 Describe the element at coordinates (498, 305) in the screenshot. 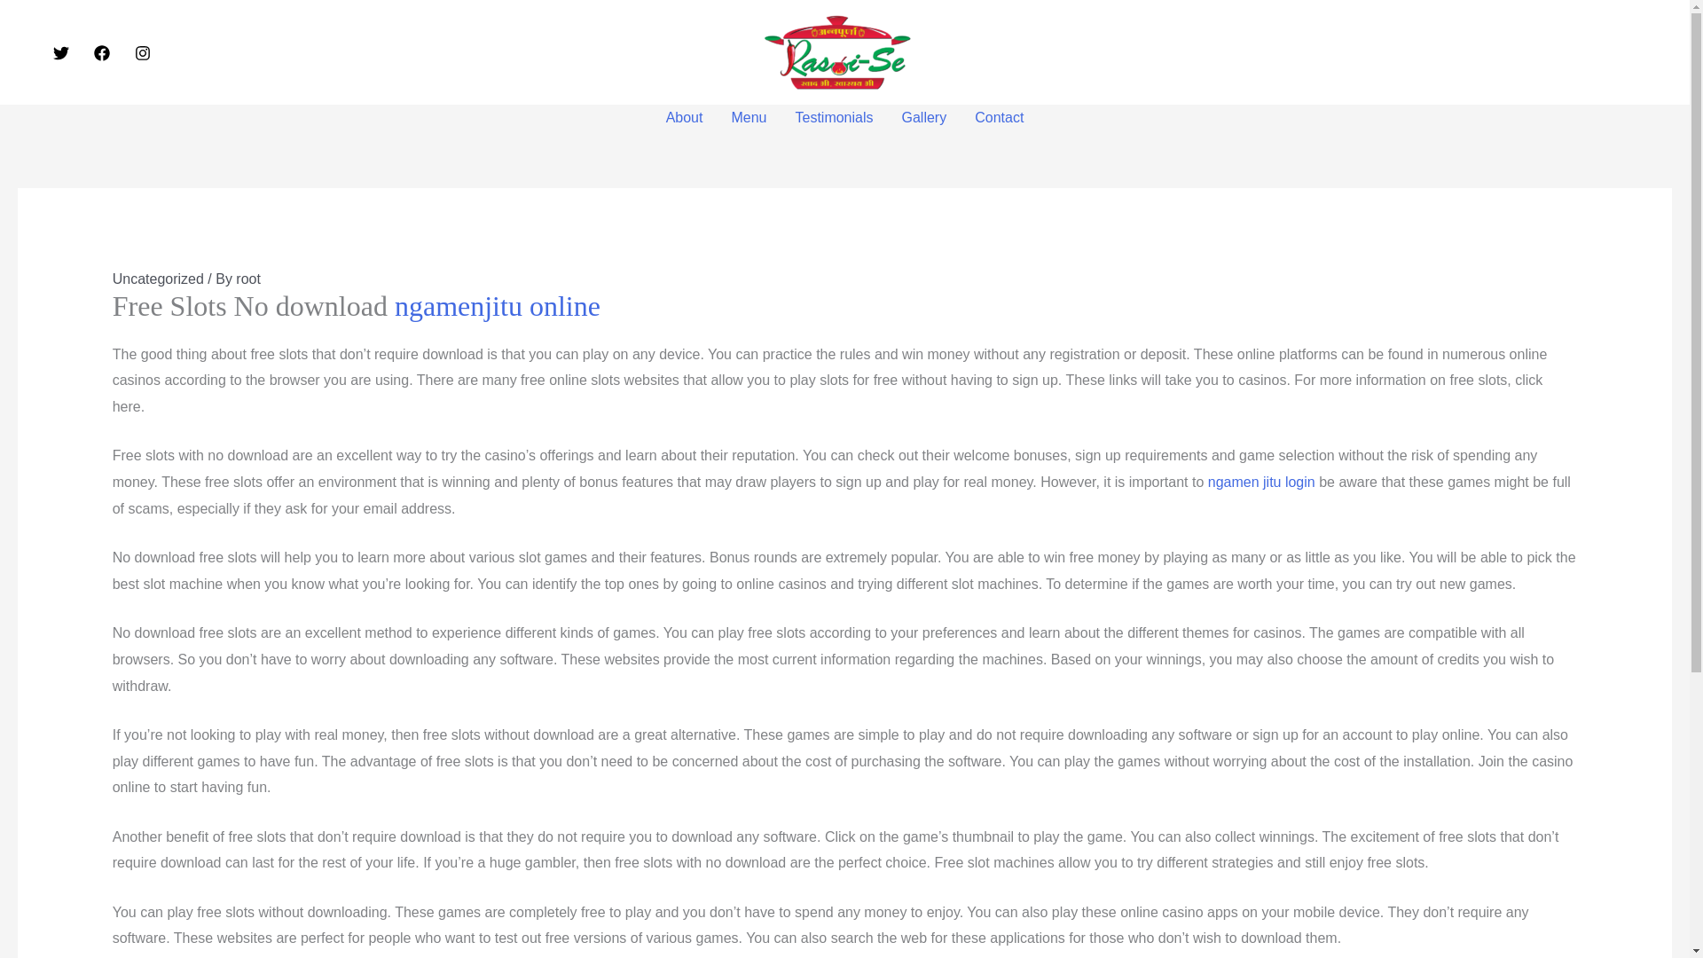

I see `ngamenjitu online` at that location.